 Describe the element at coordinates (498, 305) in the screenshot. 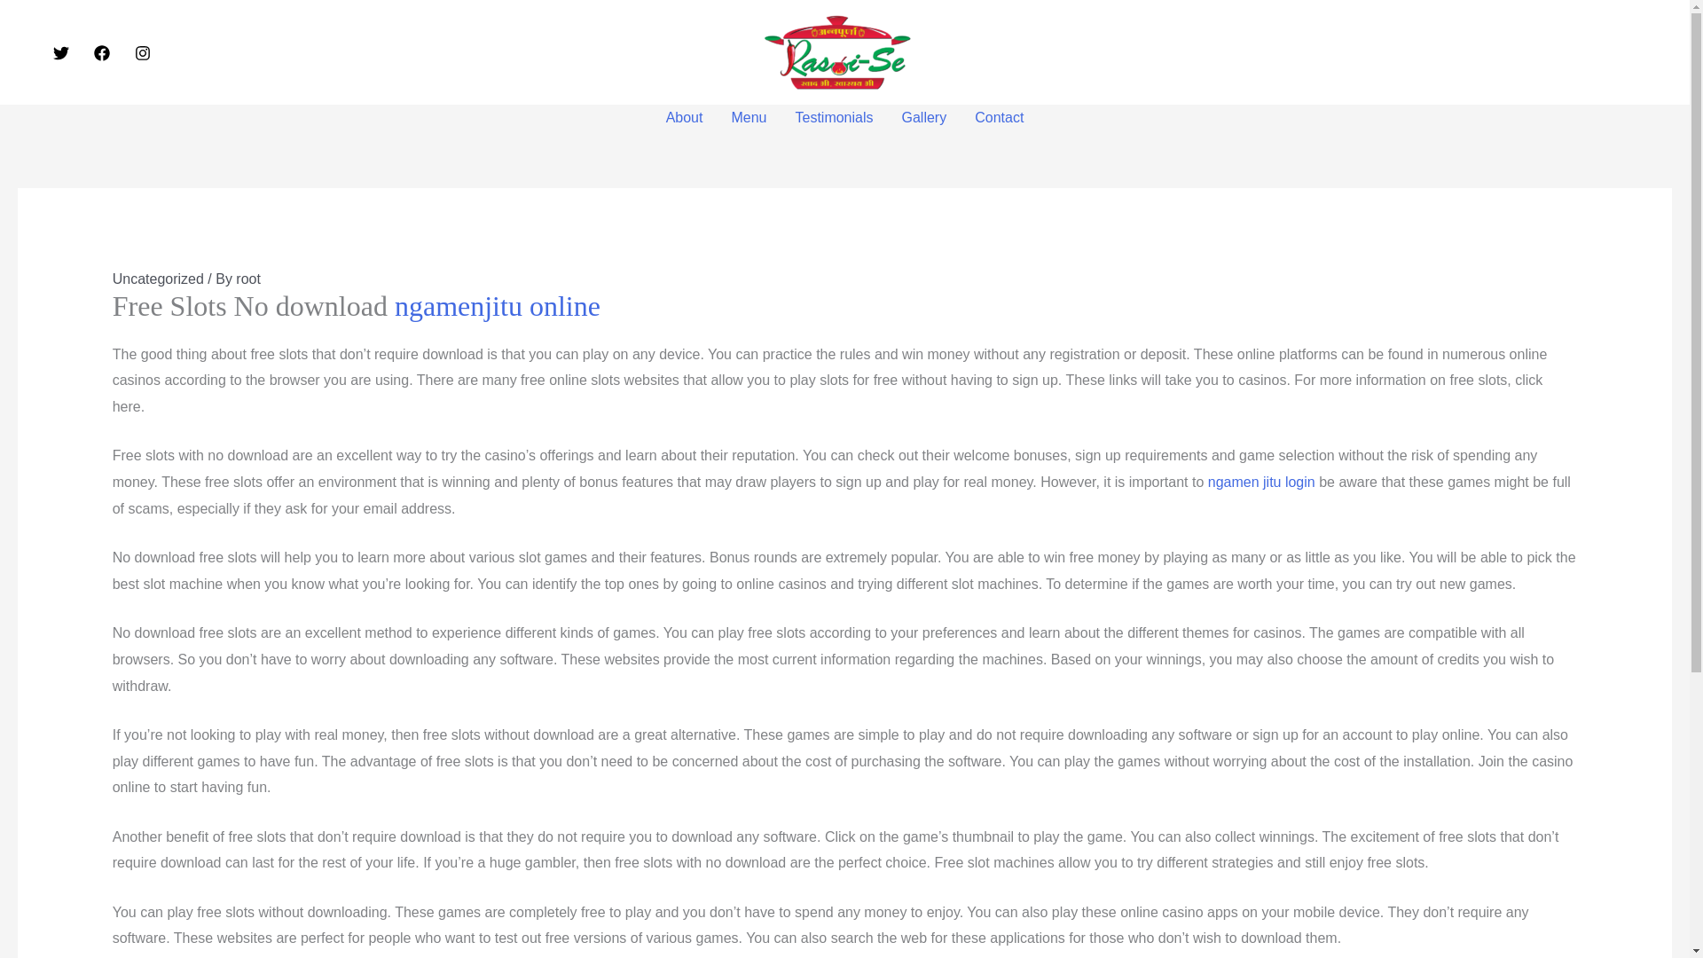

I see `ngamenjitu online` at that location.